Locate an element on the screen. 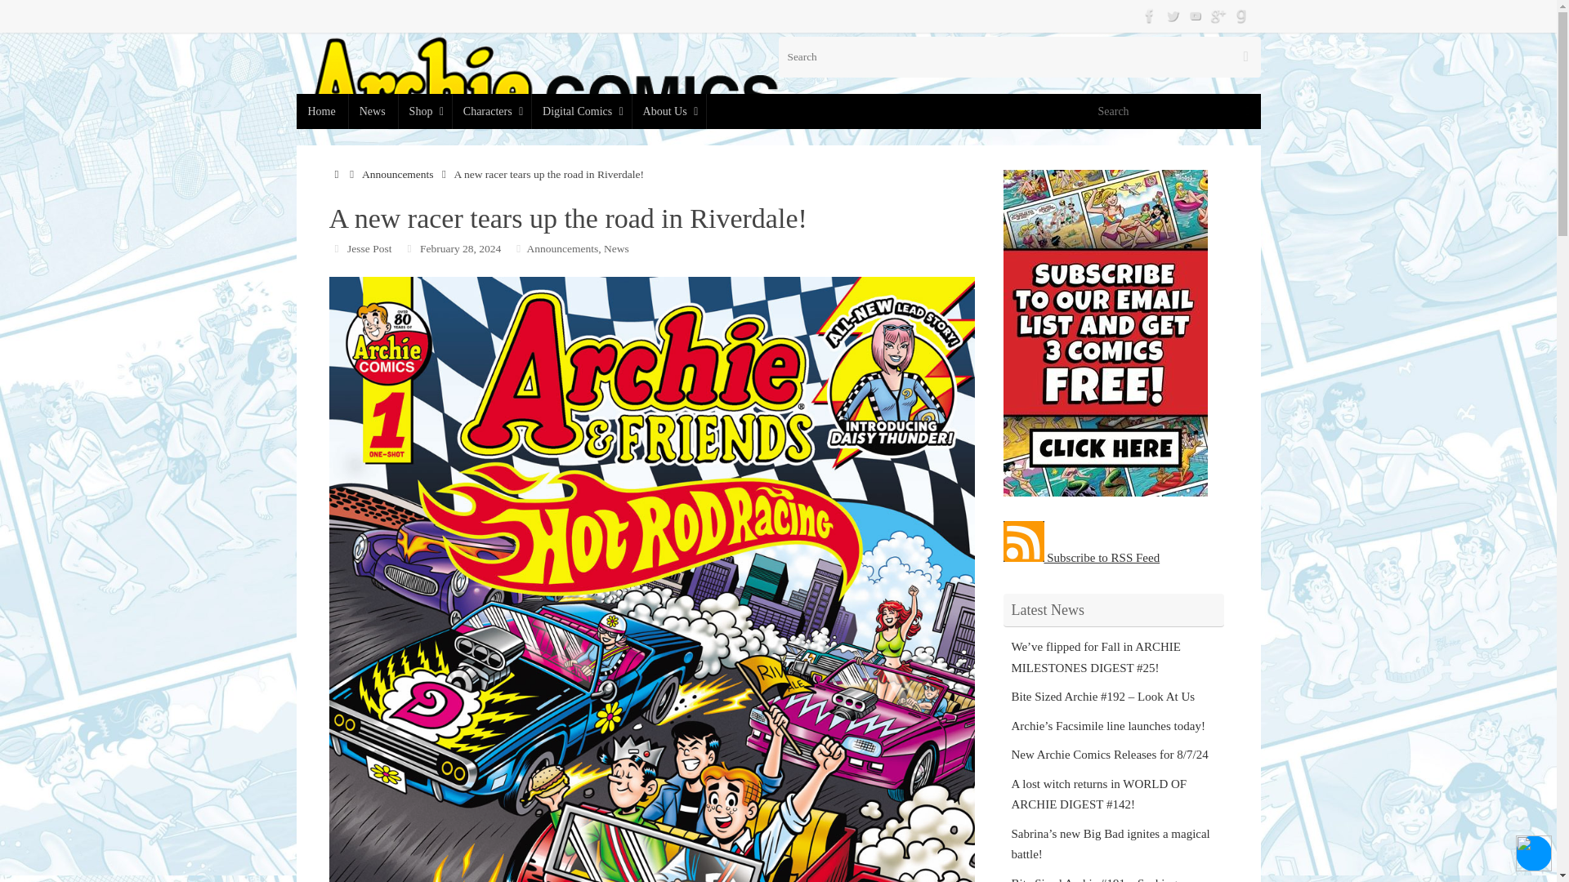 Image resolution: width=1569 pixels, height=882 pixels. Archie Comics Twitter is located at coordinates (1172, 16).